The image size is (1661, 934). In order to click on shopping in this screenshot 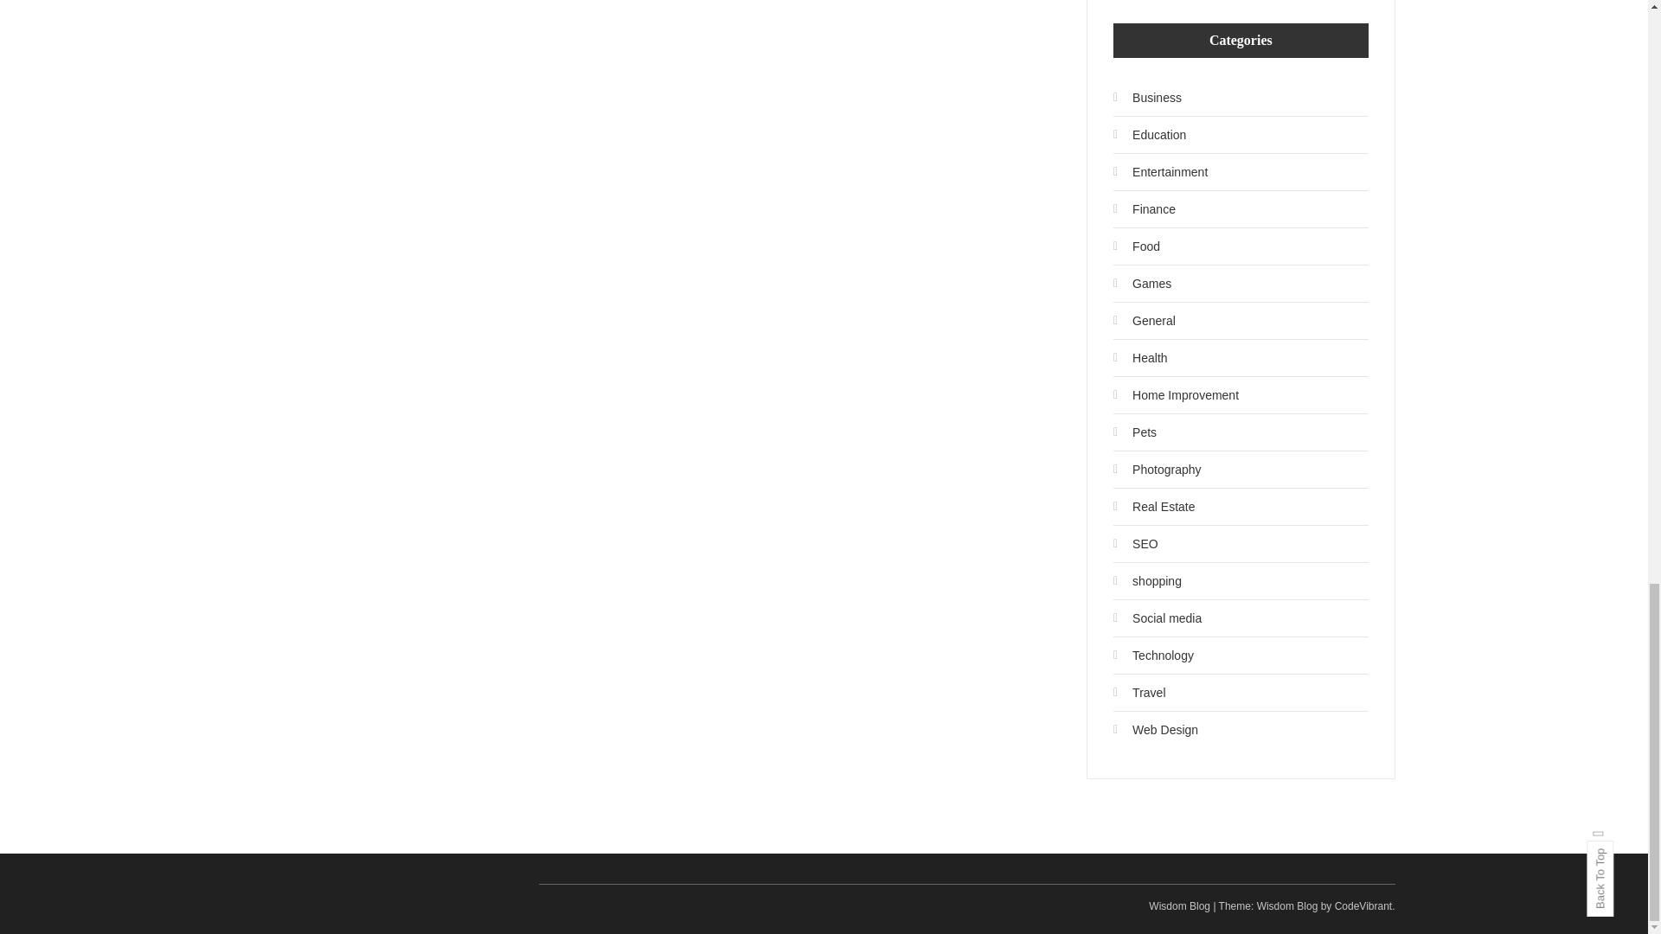, I will do `click(1147, 580)`.